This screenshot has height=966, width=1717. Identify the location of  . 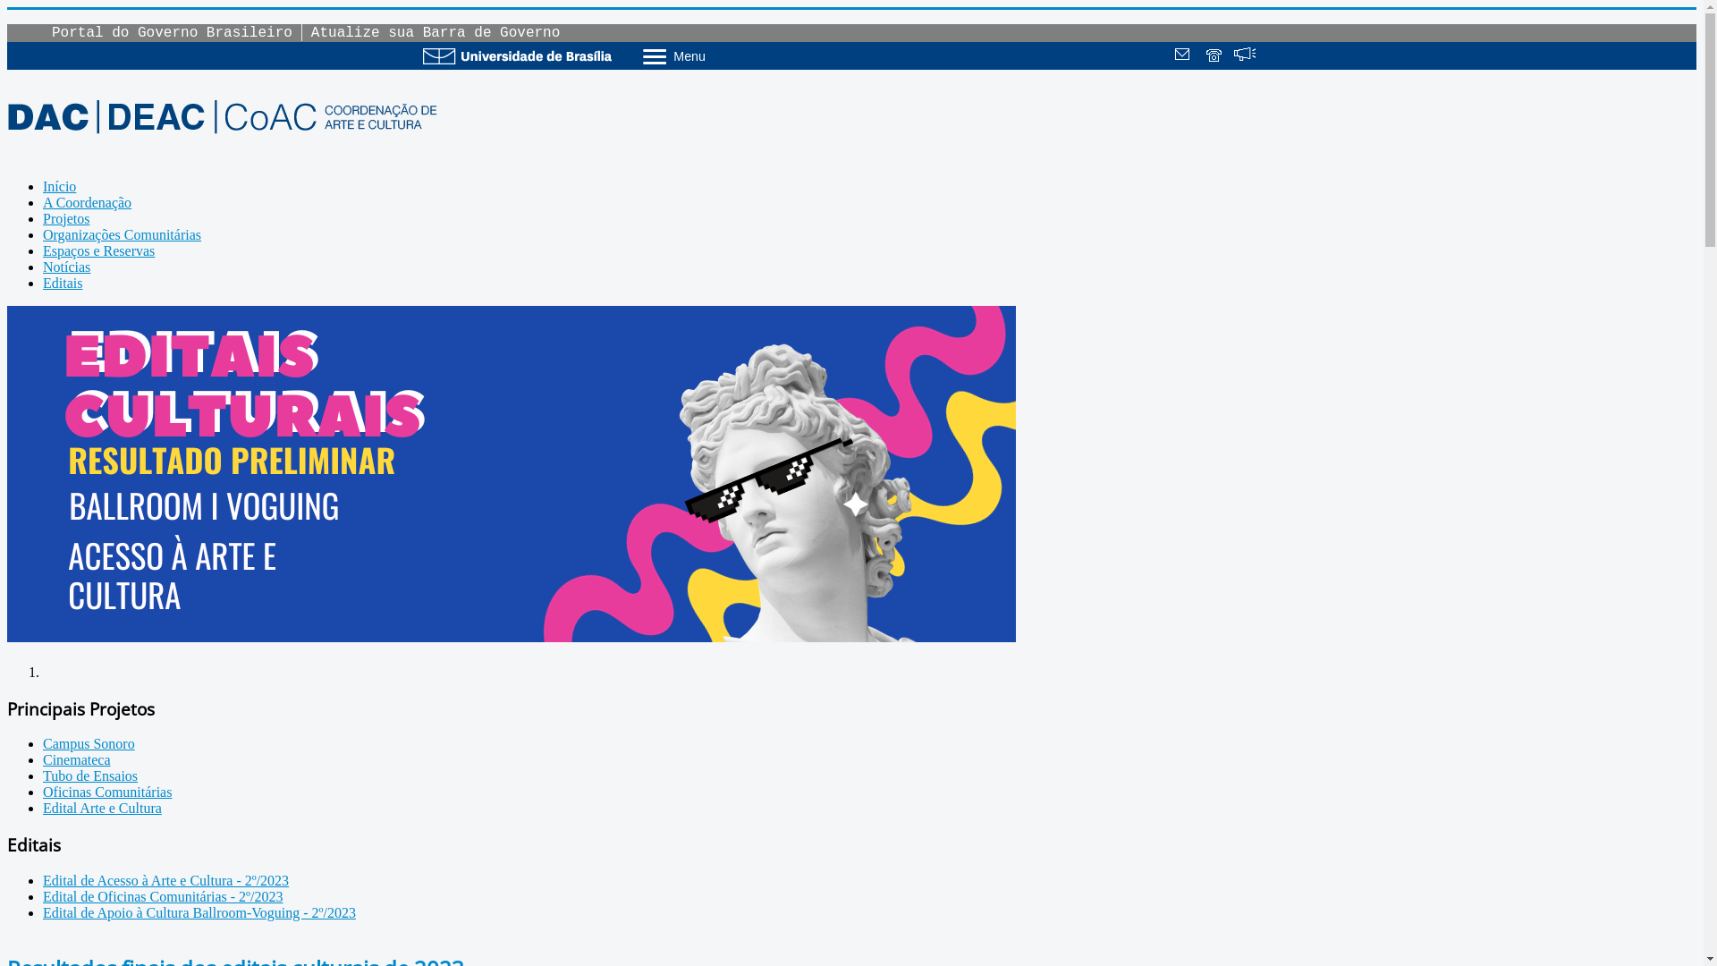
(1215, 56).